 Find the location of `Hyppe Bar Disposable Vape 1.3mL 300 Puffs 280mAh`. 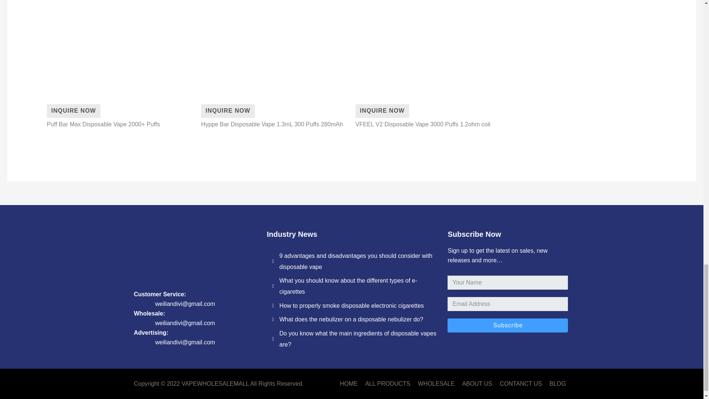

Hyppe Bar Disposable Vape 1.3mL 300 Puffs 280mAh is located at coordinates (228, 111).